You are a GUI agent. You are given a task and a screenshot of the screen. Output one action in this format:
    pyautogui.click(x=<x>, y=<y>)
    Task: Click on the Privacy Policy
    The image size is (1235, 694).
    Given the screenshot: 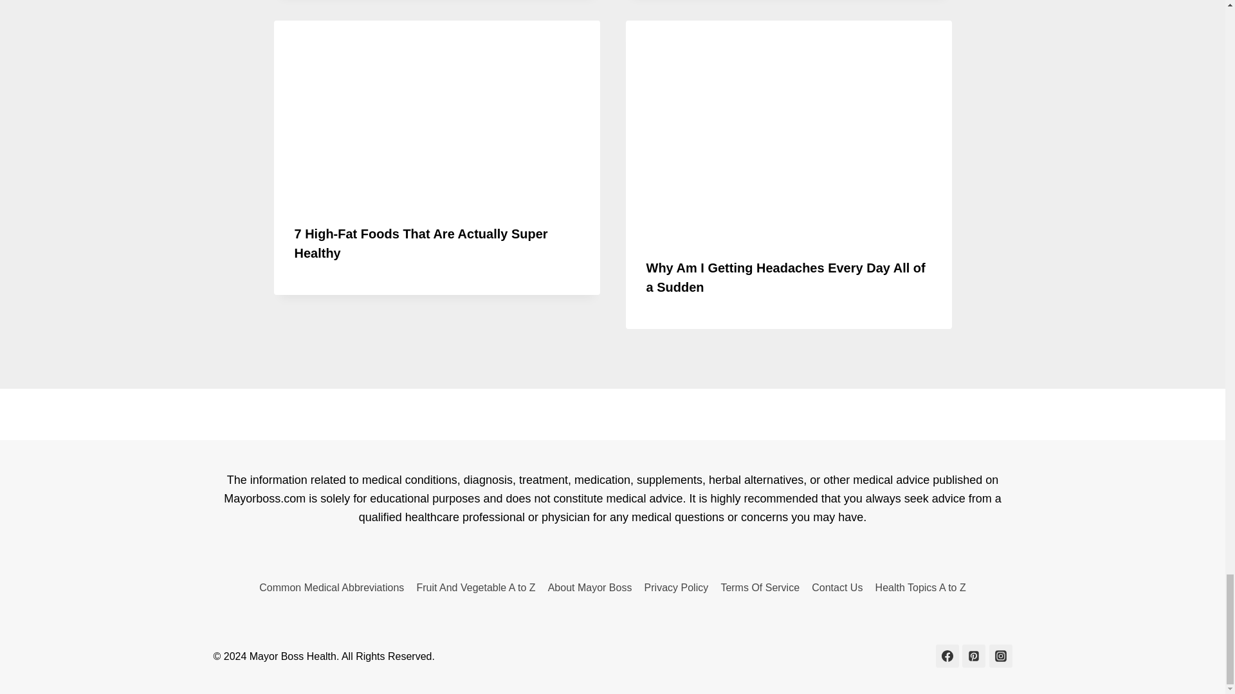 What is the action you would take?
    pyautogui.click(x=677, y=587)
    